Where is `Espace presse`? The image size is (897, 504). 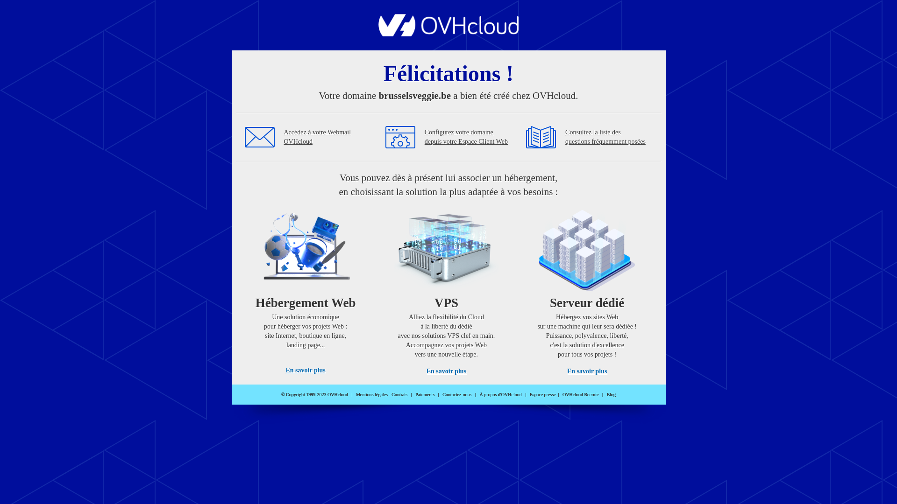
Espace presse is located at coordinates (543, 395).